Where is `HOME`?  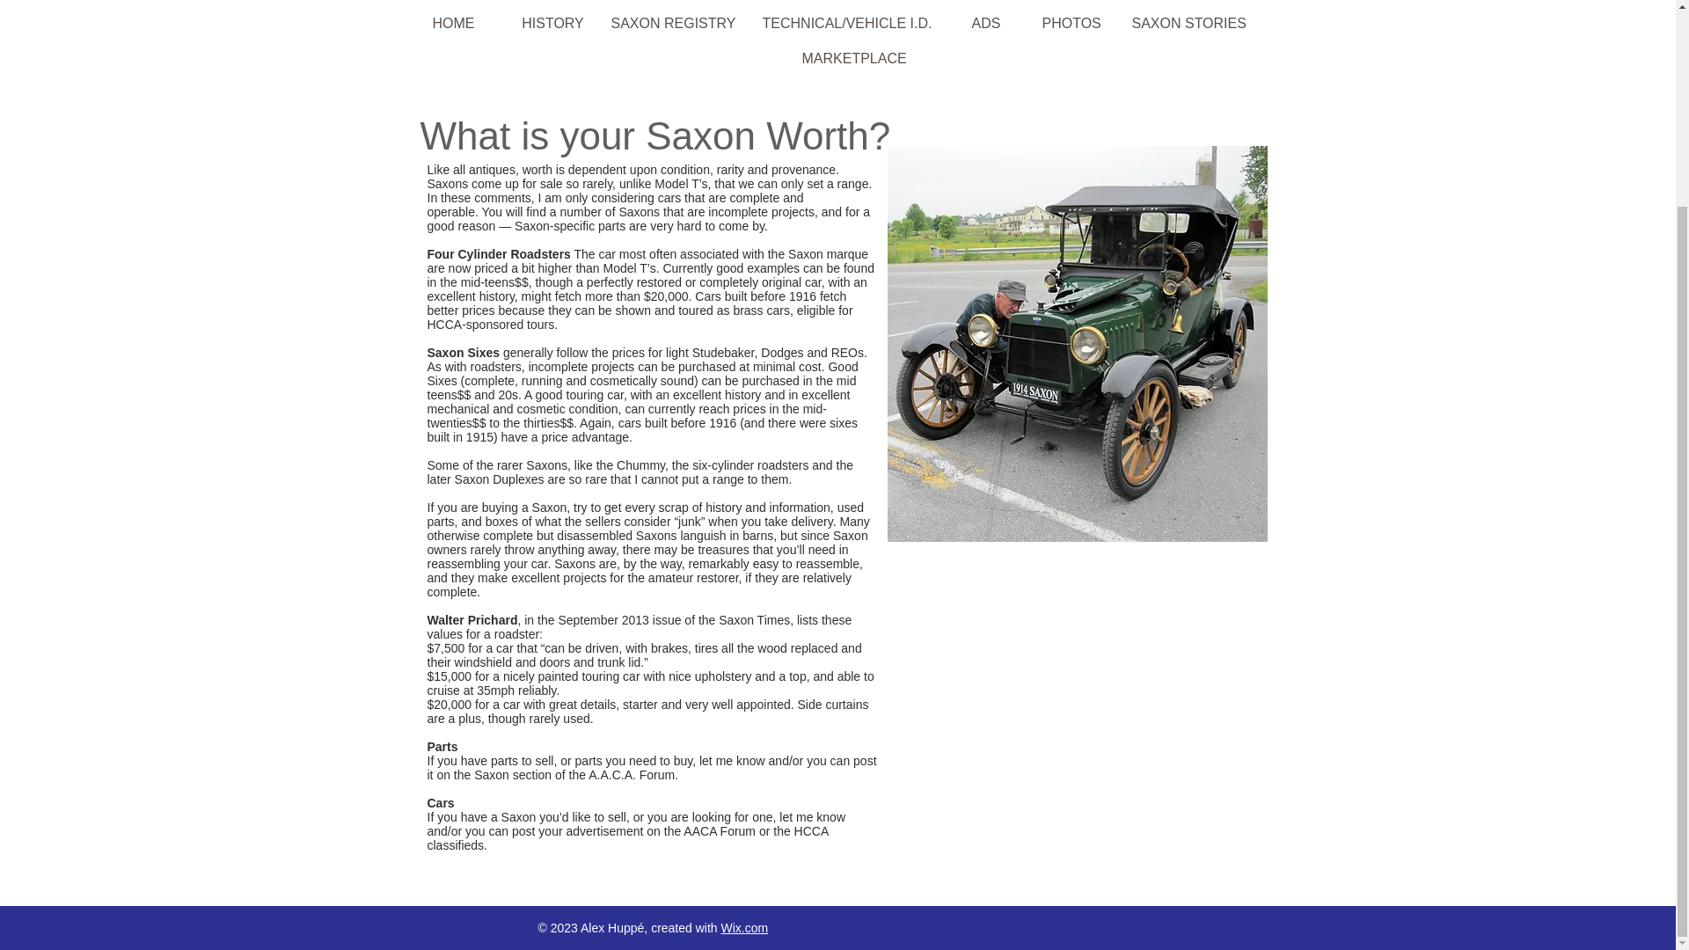 HOME is located at coordinates (453, 23).